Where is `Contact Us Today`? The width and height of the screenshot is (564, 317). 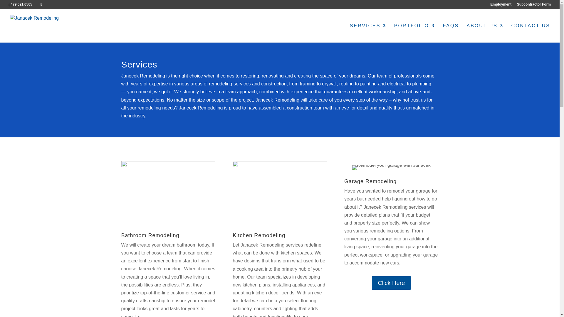
Contact Us Today is located at coordinates (531, 33).